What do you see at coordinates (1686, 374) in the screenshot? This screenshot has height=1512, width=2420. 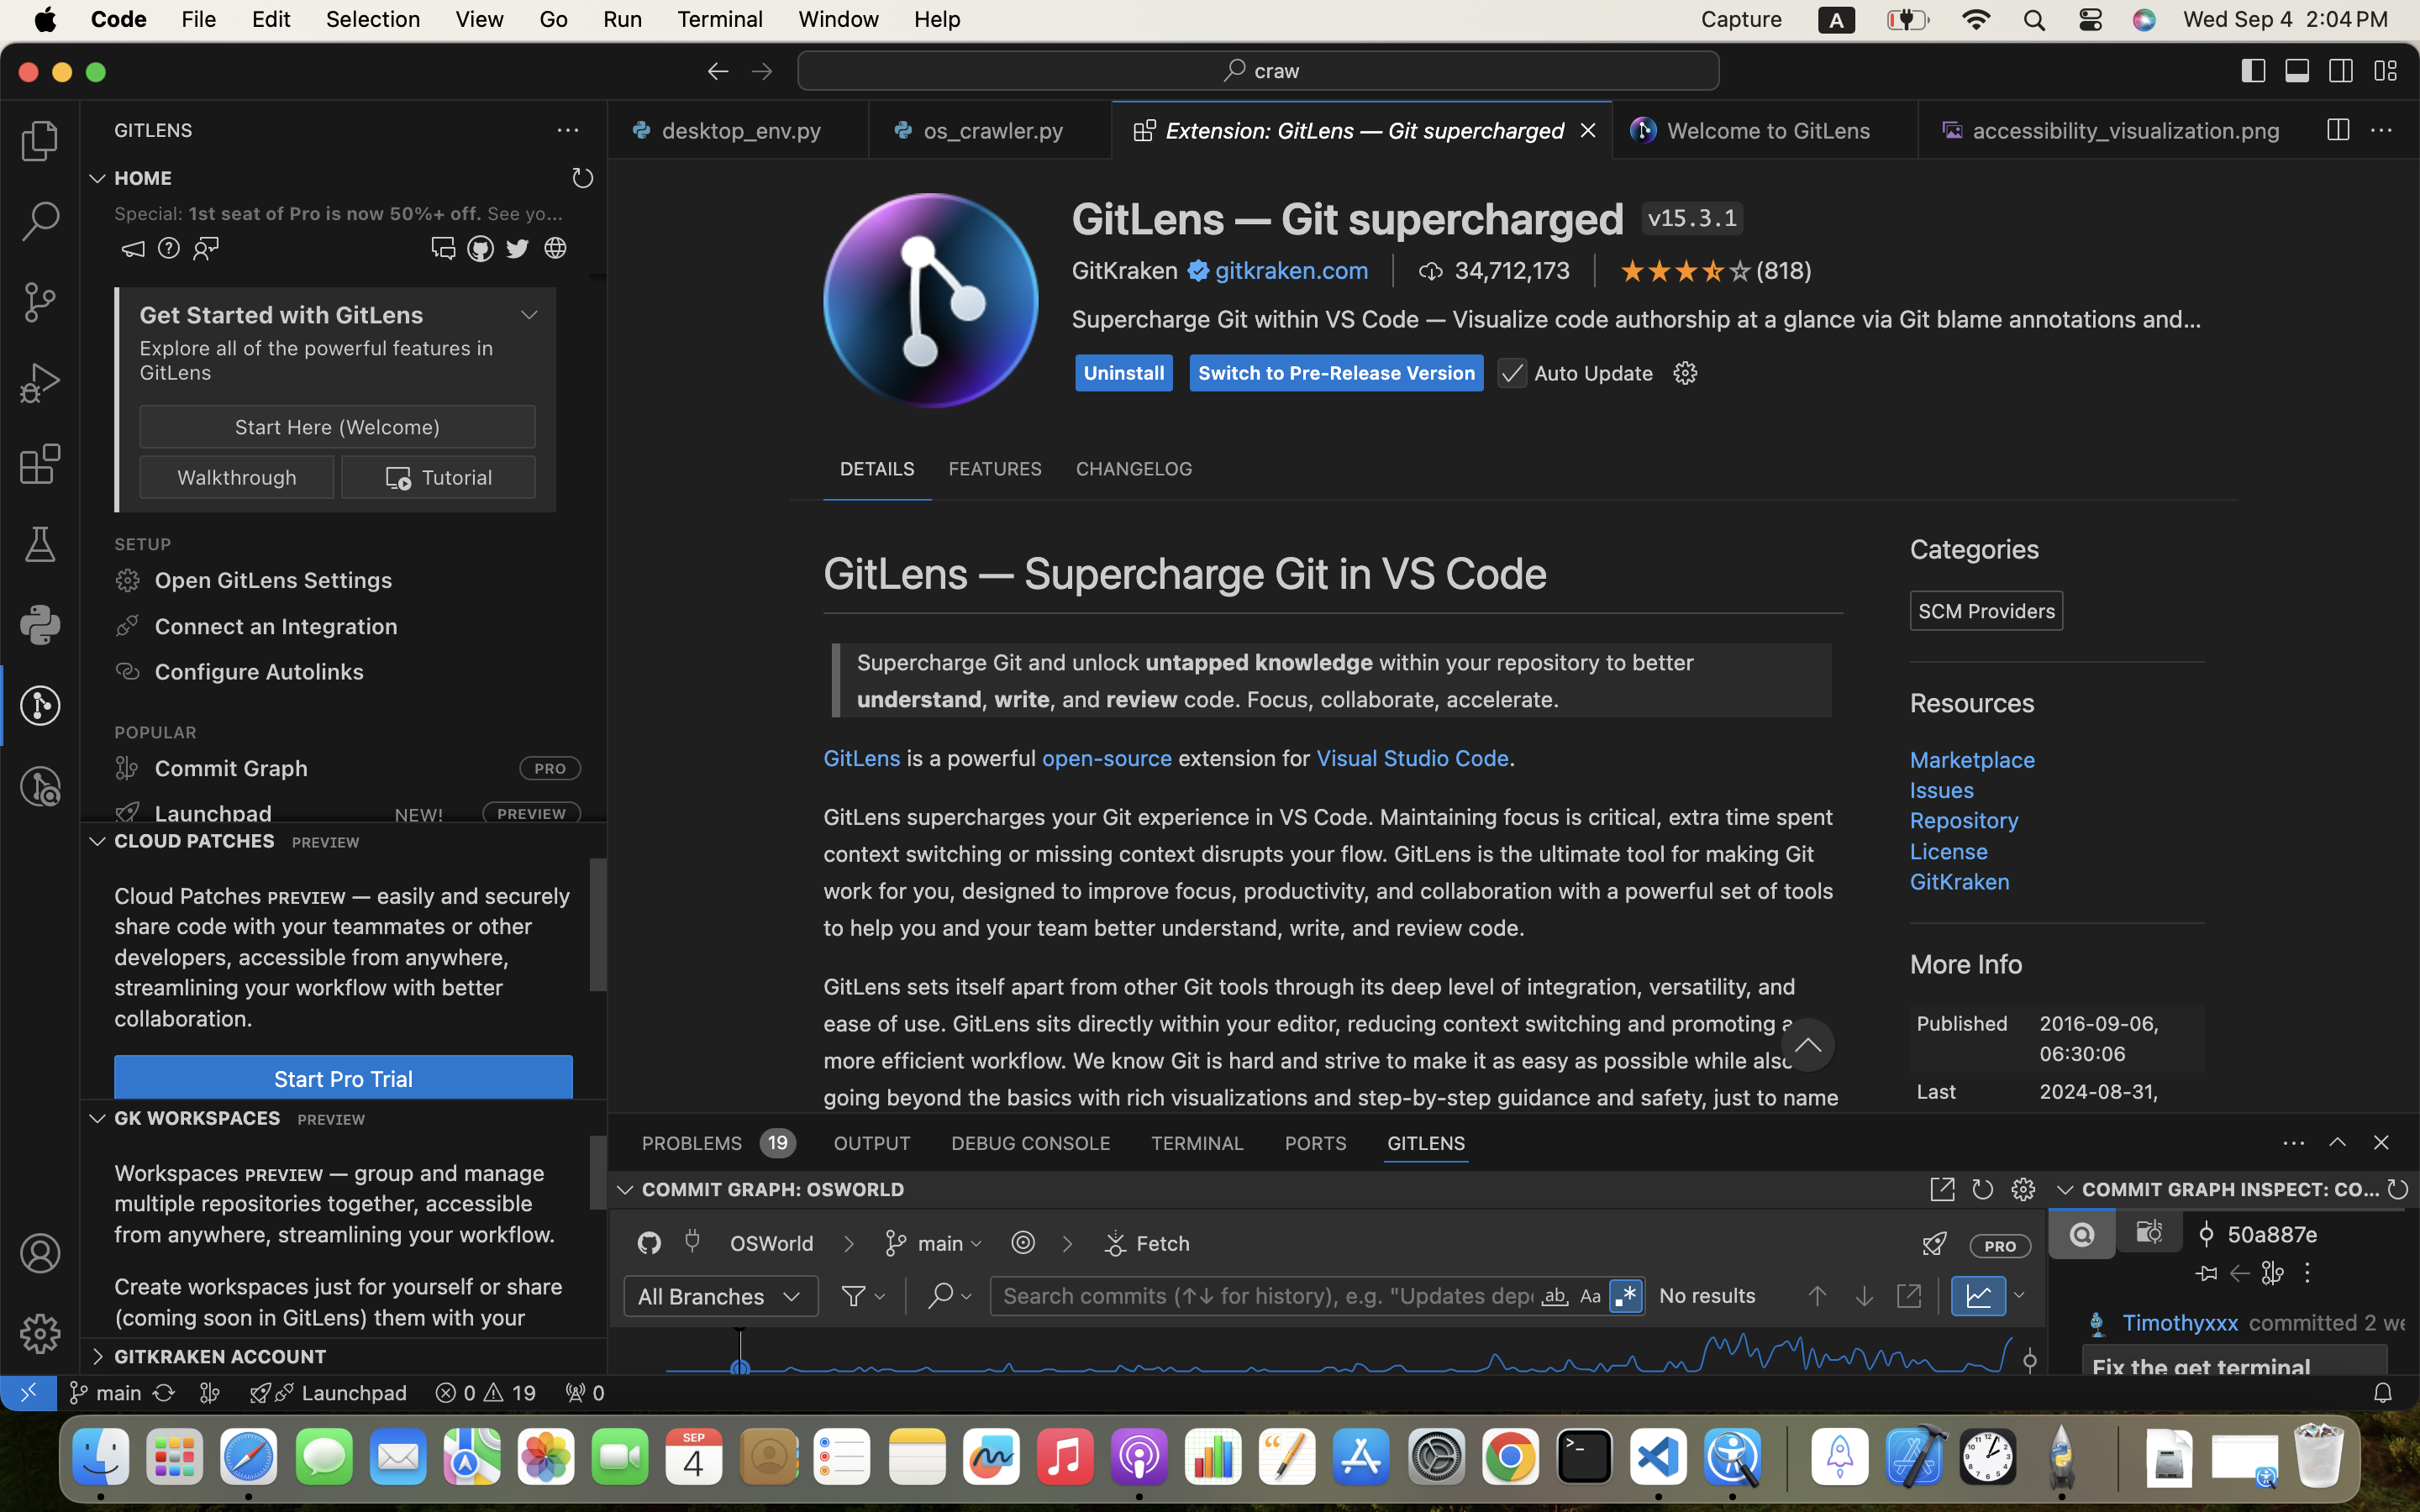 I see `` at bounding box center [1686, 374].